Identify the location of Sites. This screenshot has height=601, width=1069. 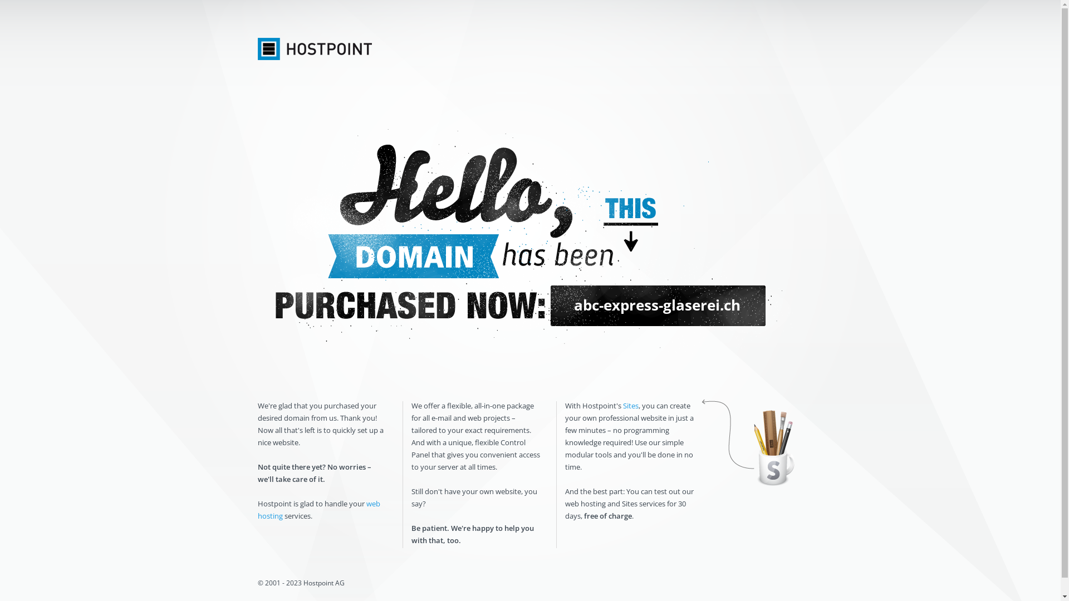
(630, 406).